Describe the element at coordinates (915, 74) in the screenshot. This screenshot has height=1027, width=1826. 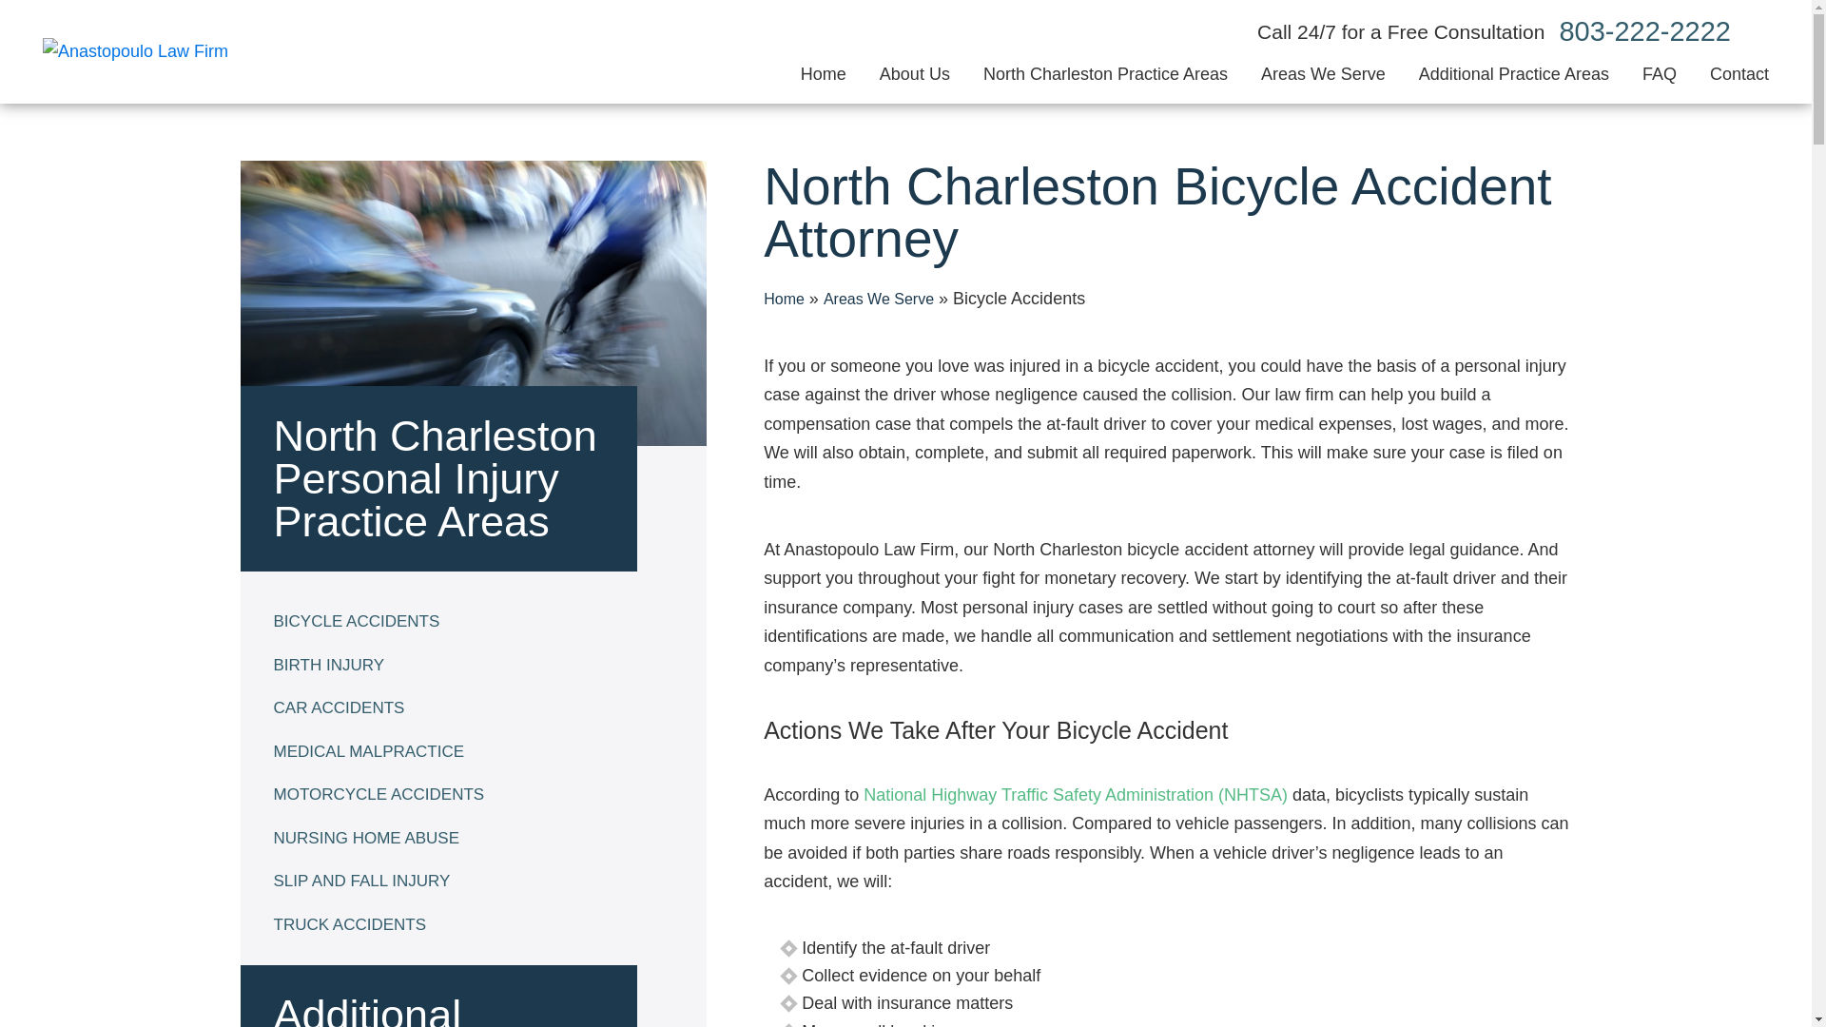
I see `About Us` at that location.